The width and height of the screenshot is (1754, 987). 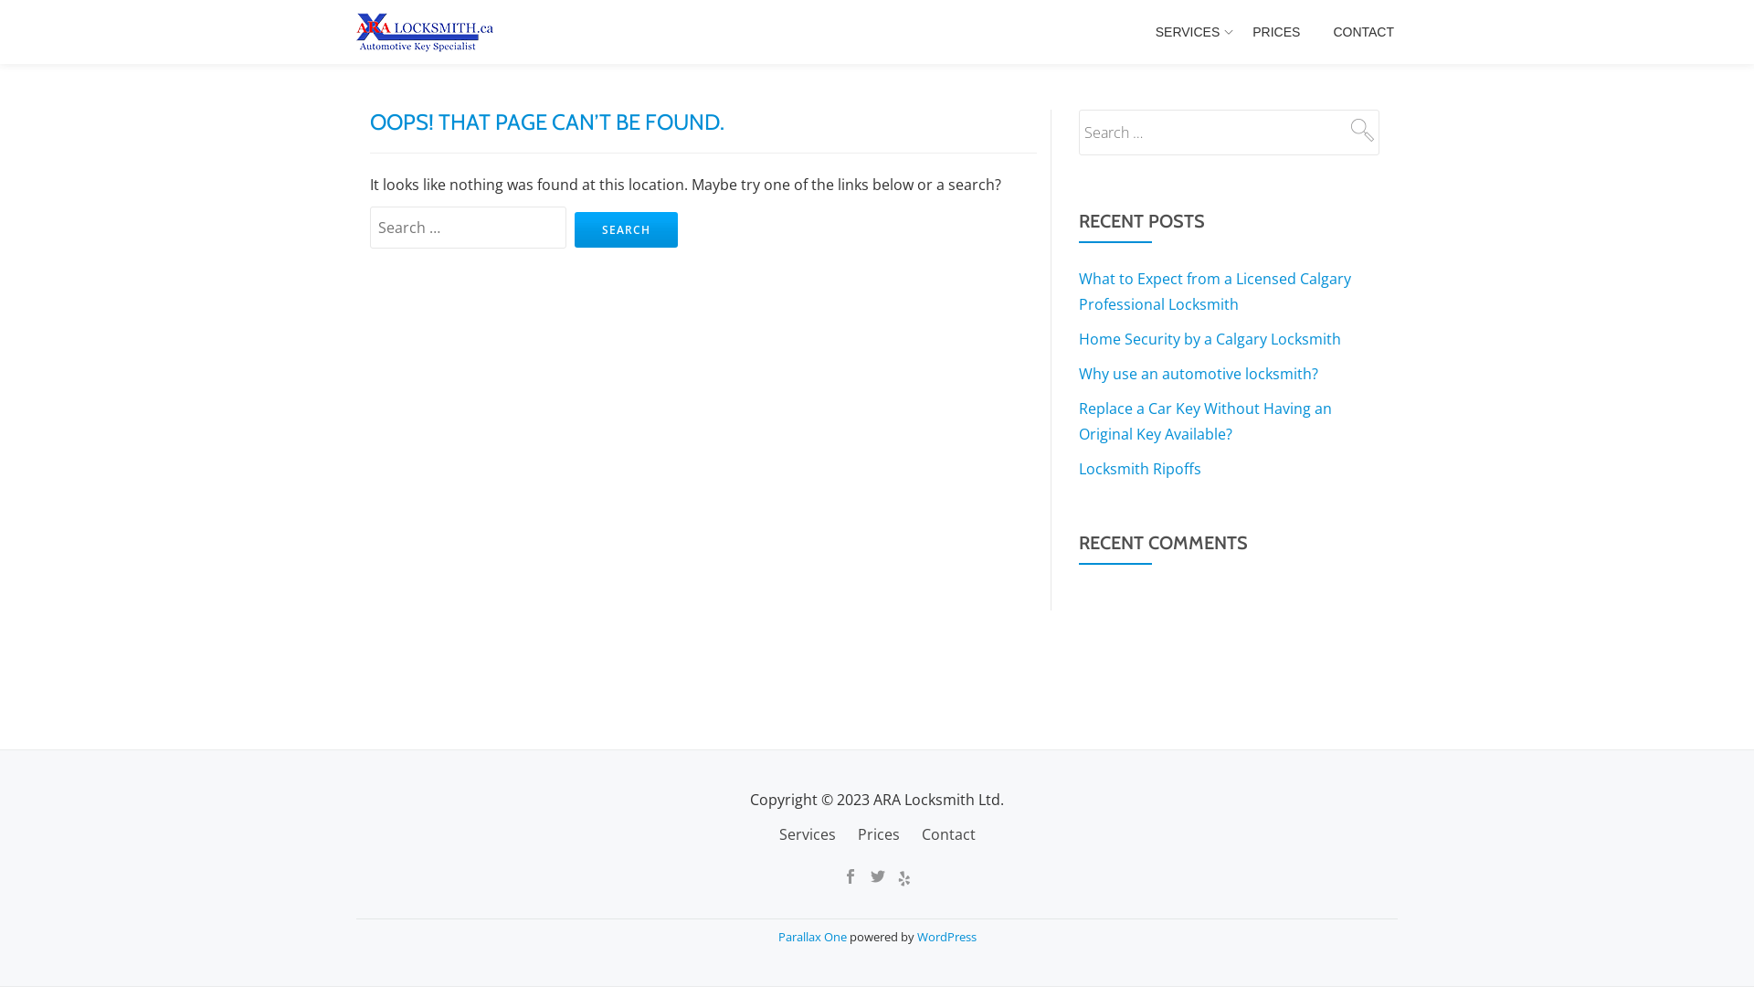 What do you see at coordinates (1361, 130) in the screenshot?
I see `Search` at bounding box center [1361, 130].